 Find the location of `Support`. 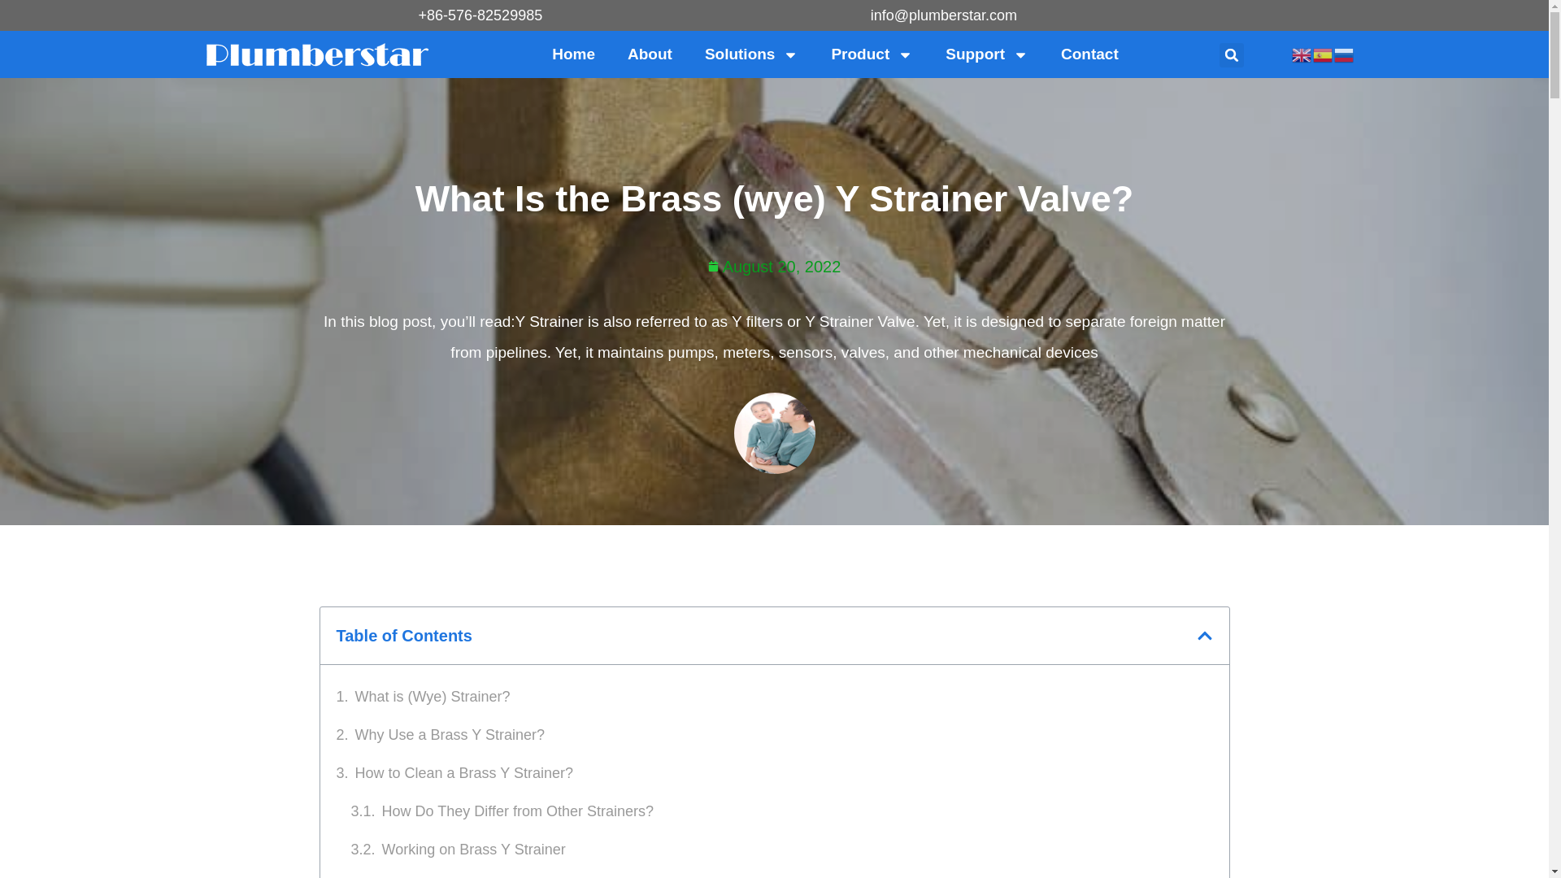

Support is located at coordinates (986, 54).